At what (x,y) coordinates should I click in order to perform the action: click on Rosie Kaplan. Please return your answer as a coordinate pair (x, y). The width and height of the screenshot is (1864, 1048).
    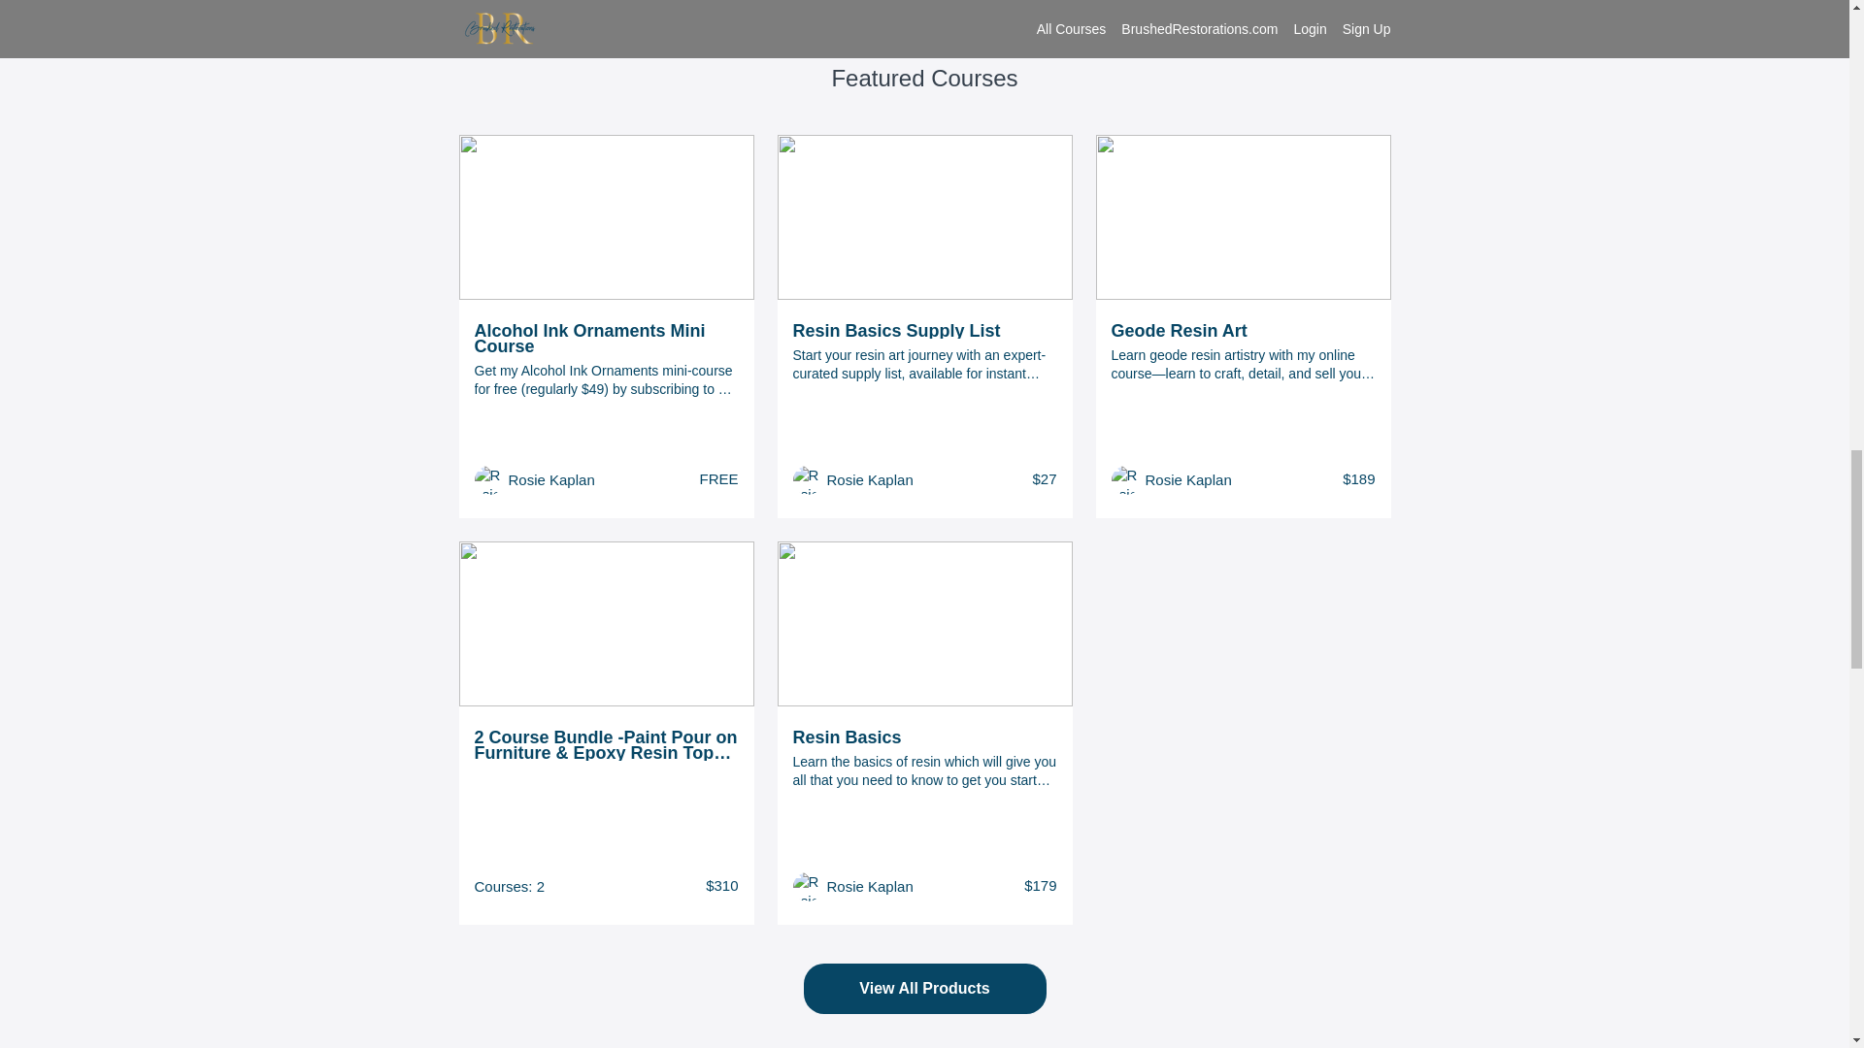
    Looking at the image, I should click on (551, 479).